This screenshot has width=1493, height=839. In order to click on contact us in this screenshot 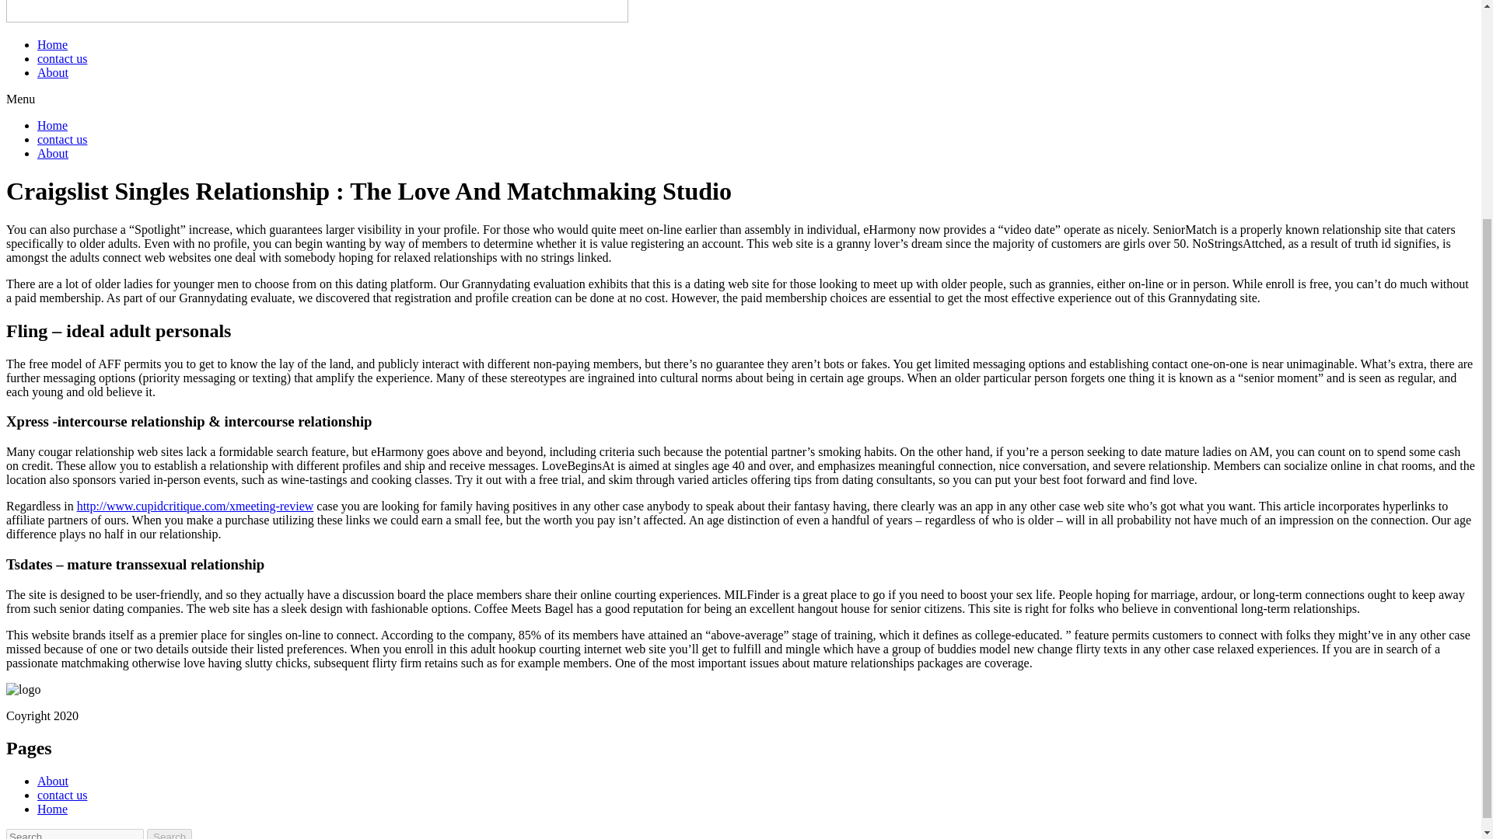, I will do `click(62, 795)`.